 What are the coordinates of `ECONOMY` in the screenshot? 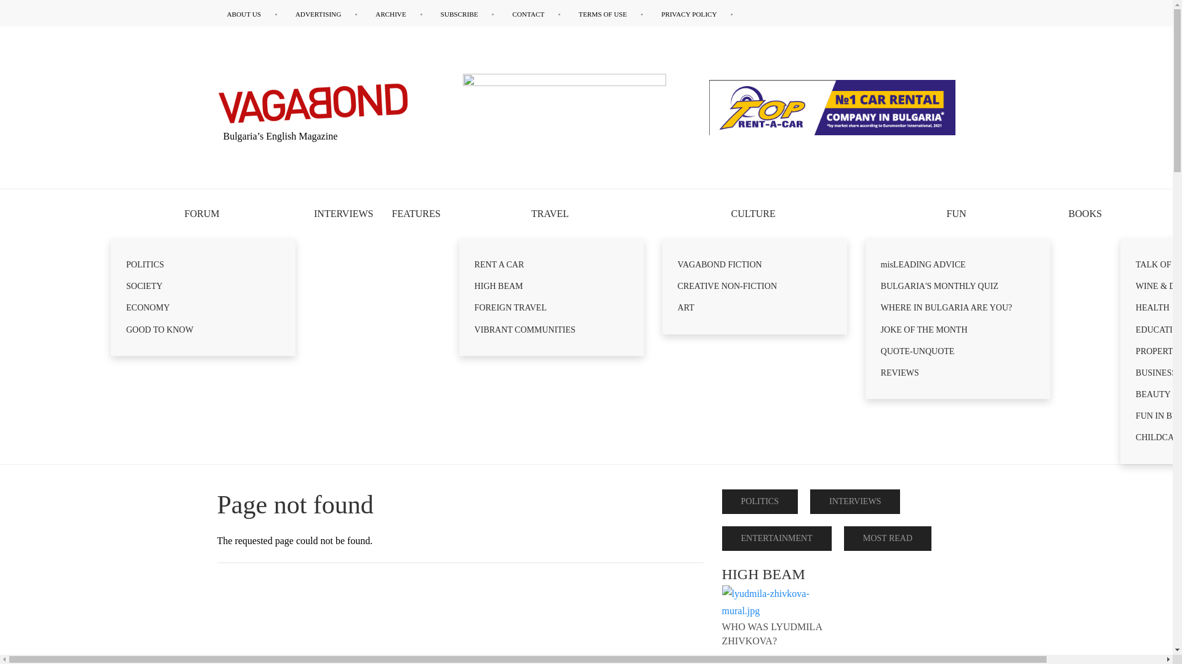 It's located at (203, 307).